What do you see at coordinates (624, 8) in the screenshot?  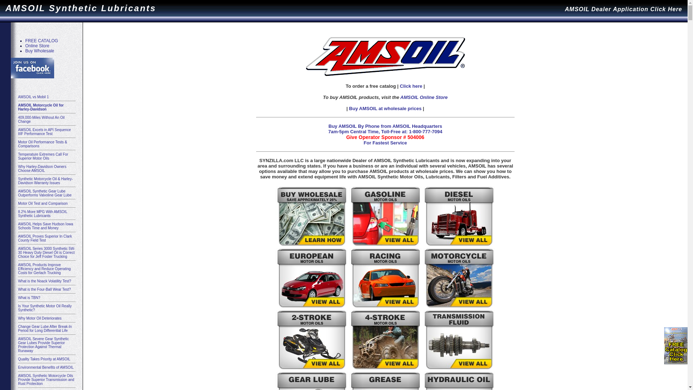 I see `AMSOIL Dealer Application Click Here` at bounding box center [624, 8].